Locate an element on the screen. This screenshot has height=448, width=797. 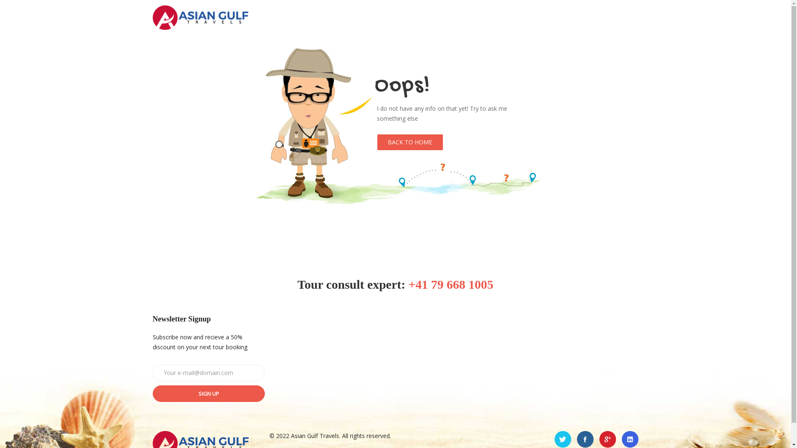
. is located at coordinates (608, 439).